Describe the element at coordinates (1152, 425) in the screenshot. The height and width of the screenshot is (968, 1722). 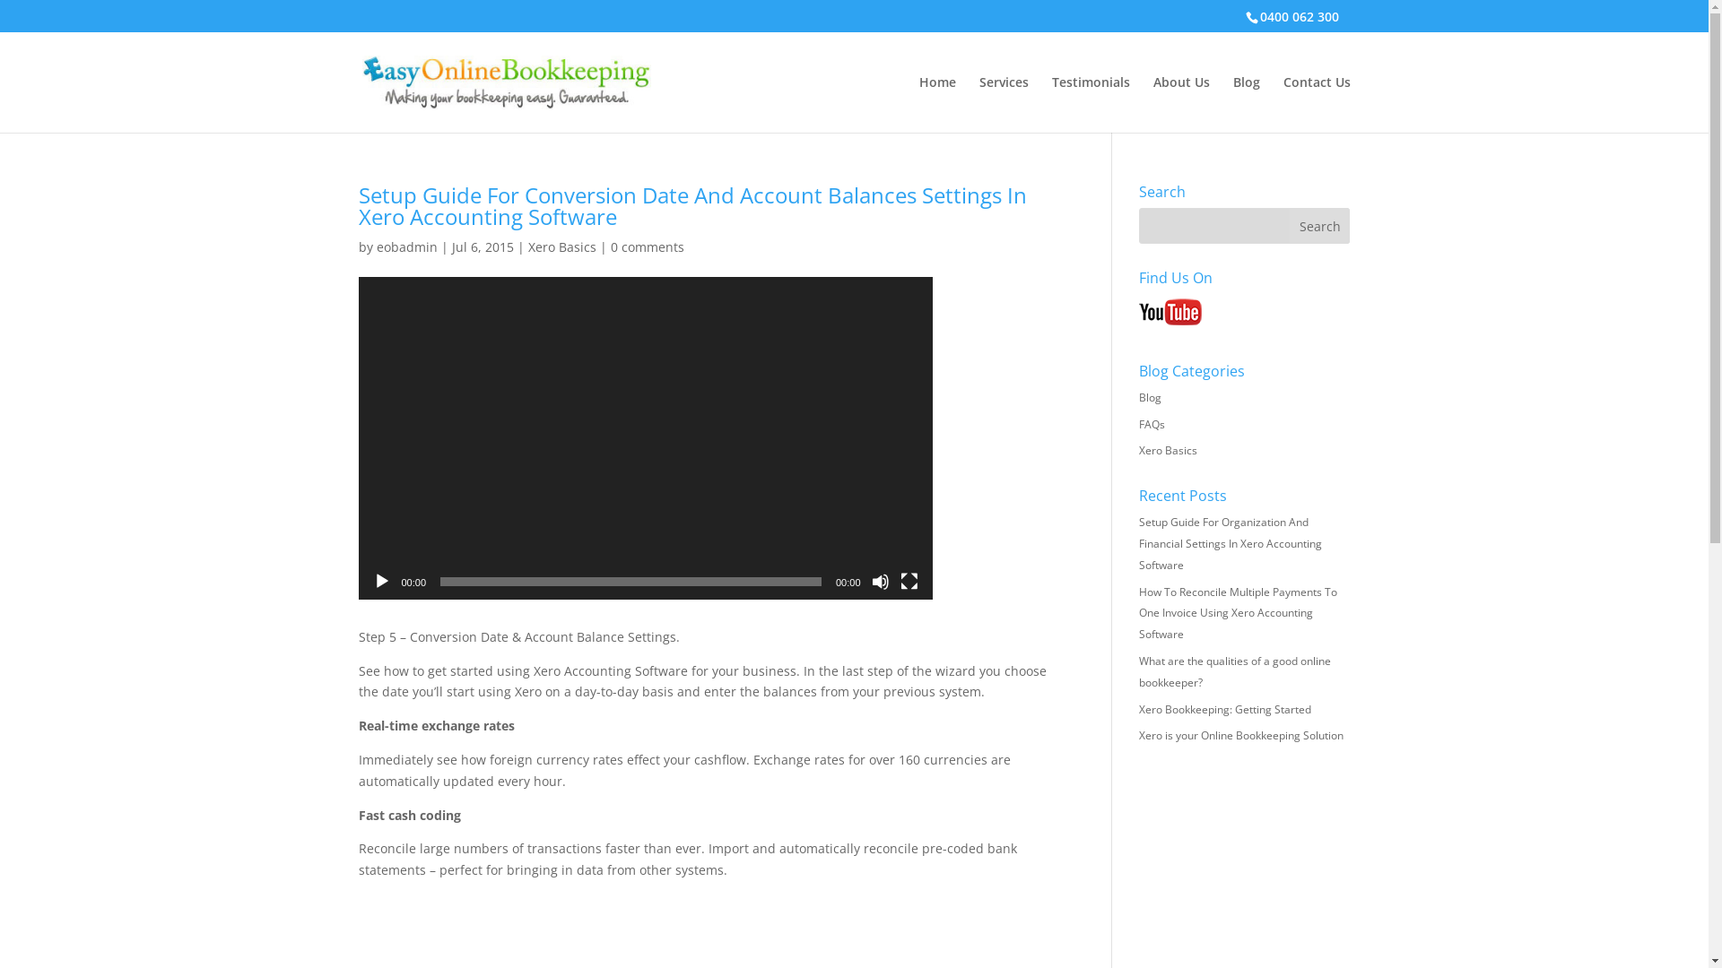
I see `FAQs` at that location.